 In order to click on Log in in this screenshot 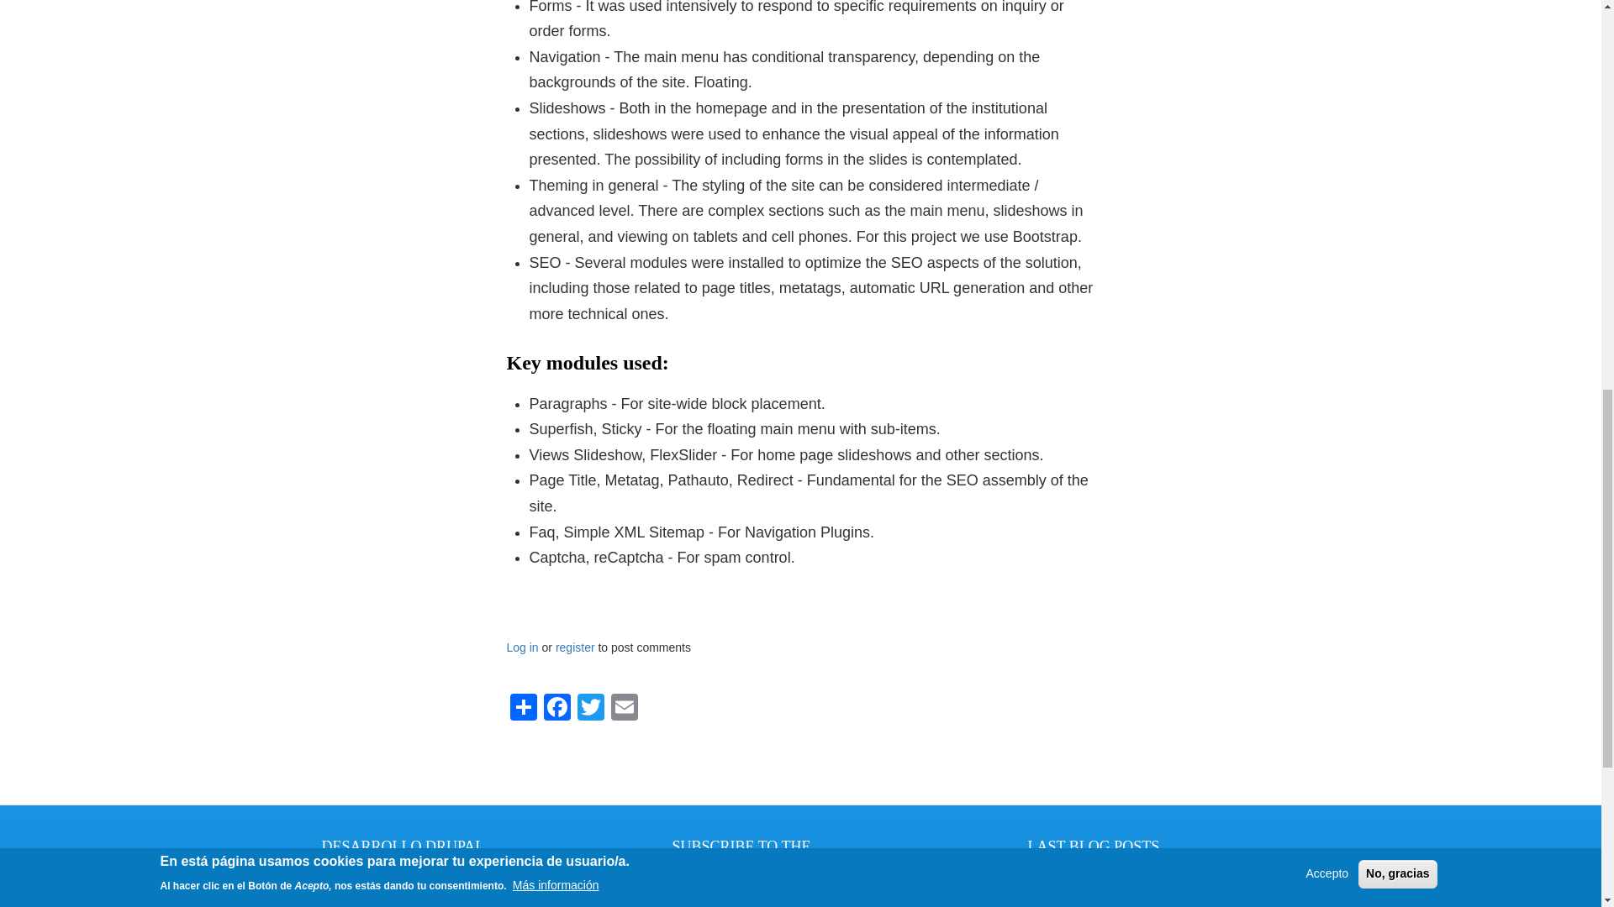, I will do `click(521, 647)`.